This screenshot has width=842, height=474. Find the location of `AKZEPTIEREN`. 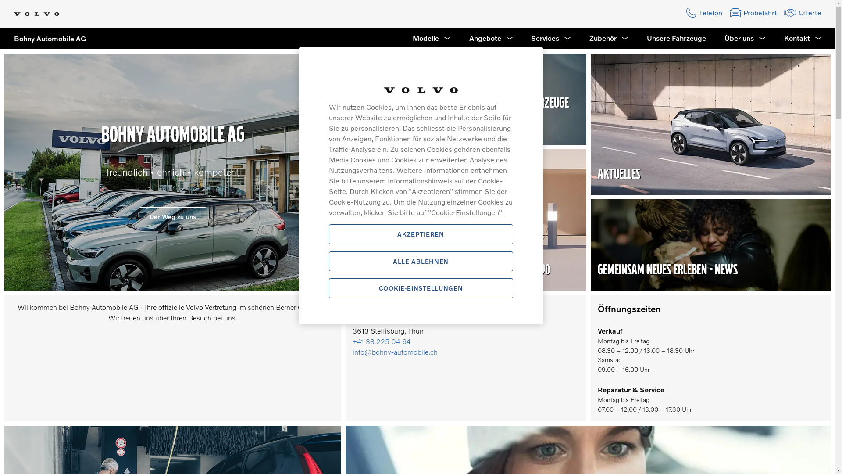

AKZEPTIEREN is located at coordinates (421, 234).